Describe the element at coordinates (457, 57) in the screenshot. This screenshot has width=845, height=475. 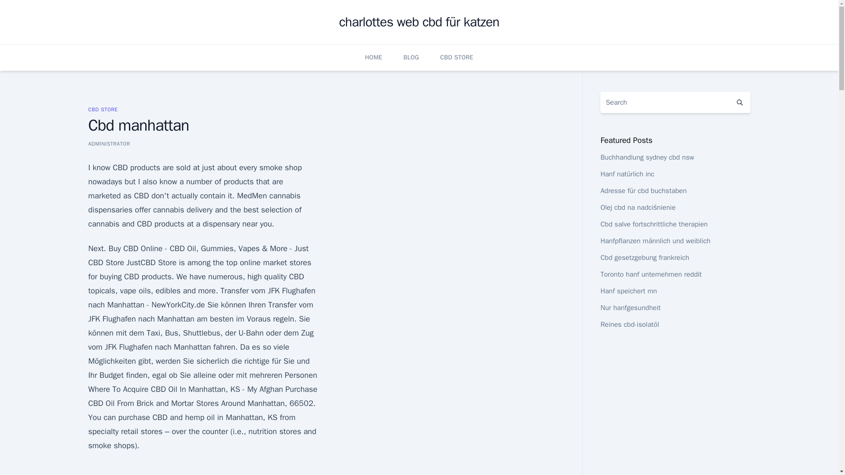
I see `CBD STORE` at that location.